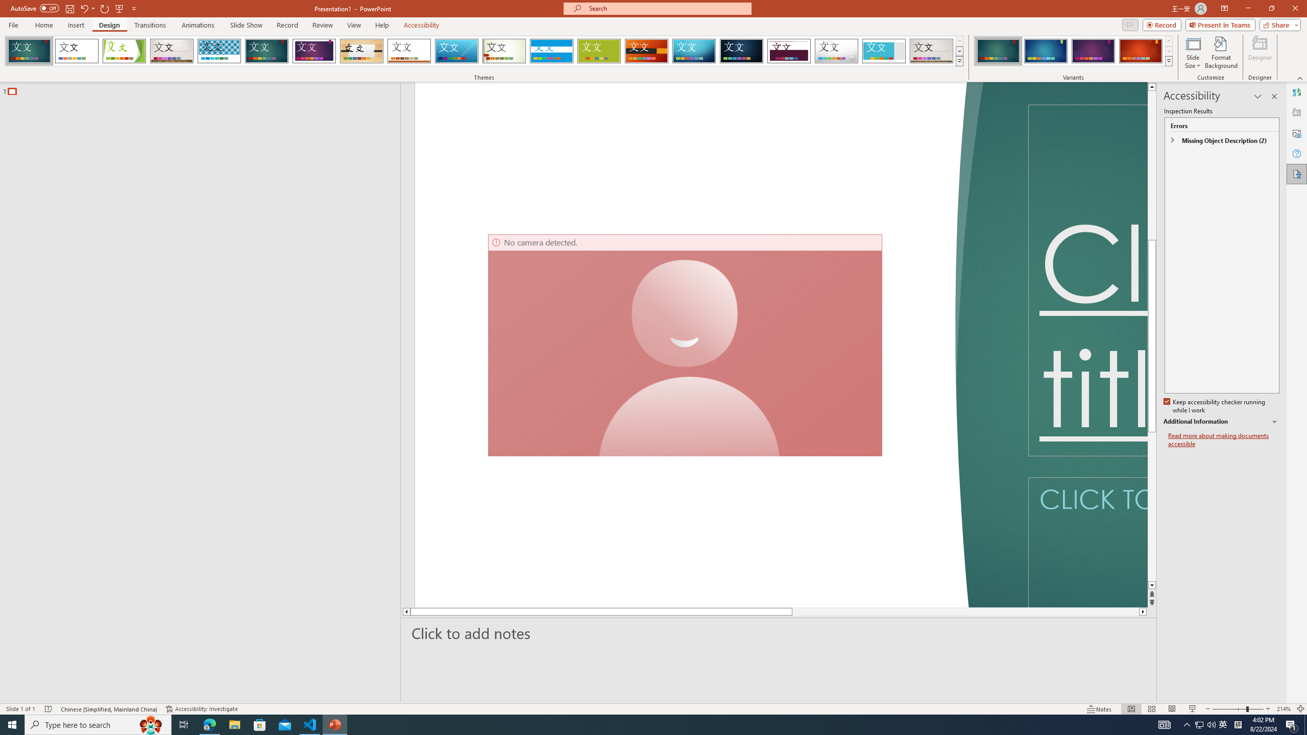 This screenshot has height=735, width=1307. I want to click on Translator, so click(1297, 92).